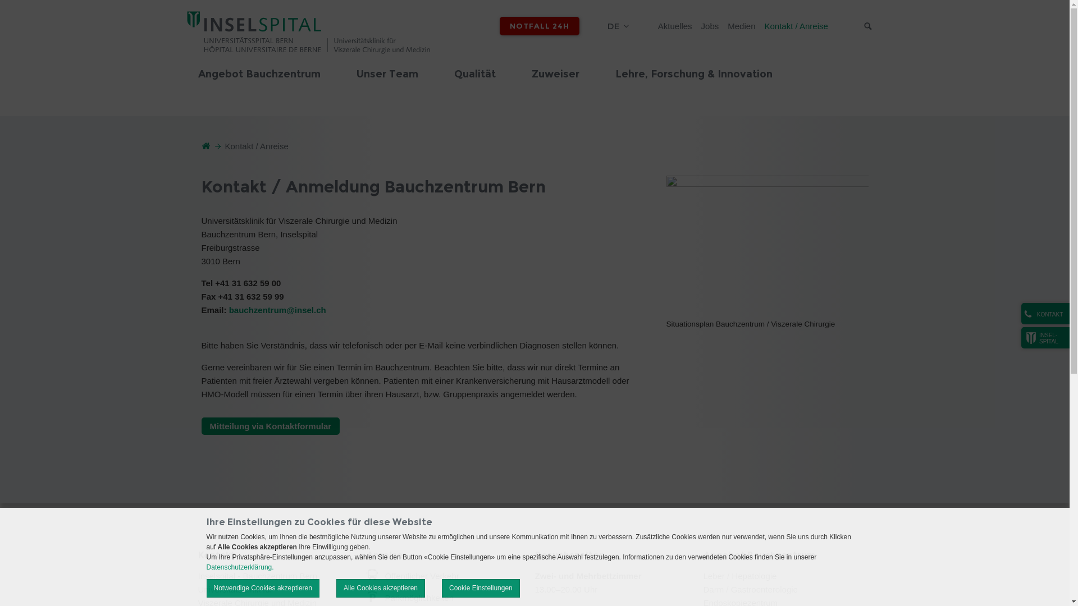 The image size is (1078, 606). Describe the element at coordinates (868, 26) in the screenshot. I see `Suche` at that location.